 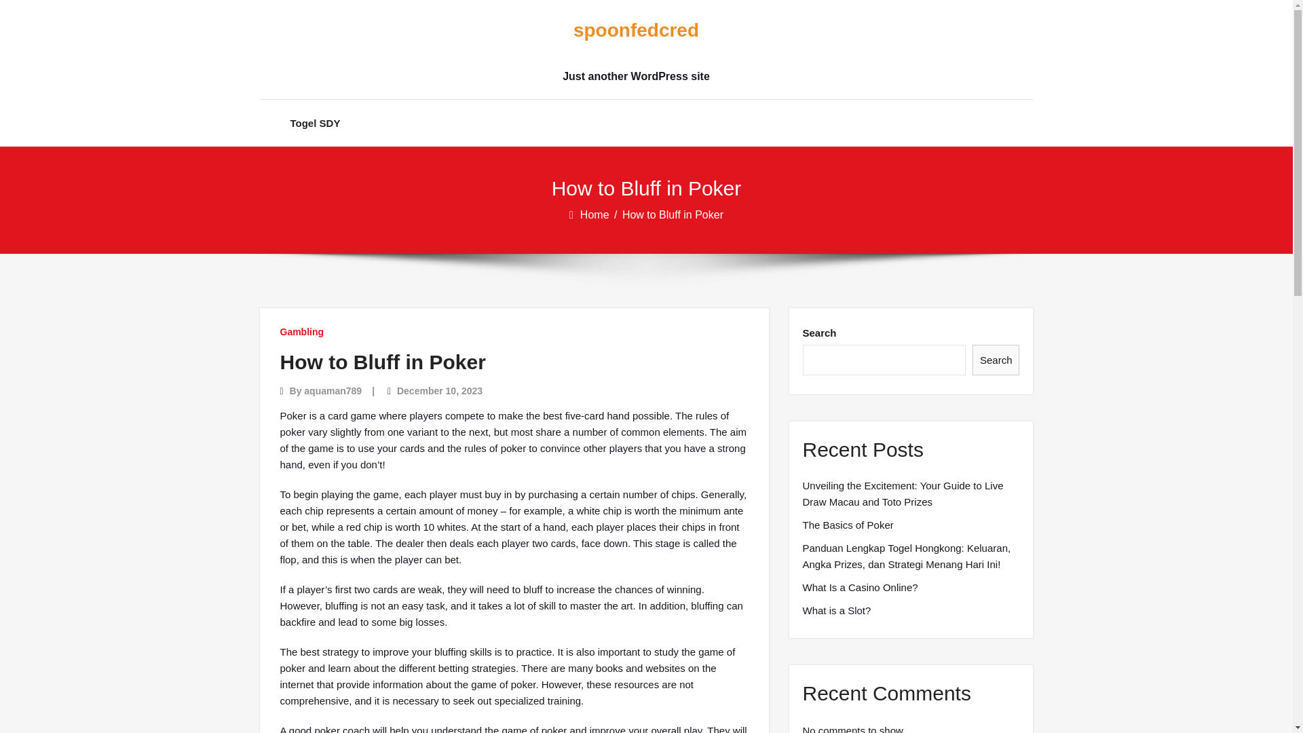 I want to click on aquaman789, so click(x=333, y=391).